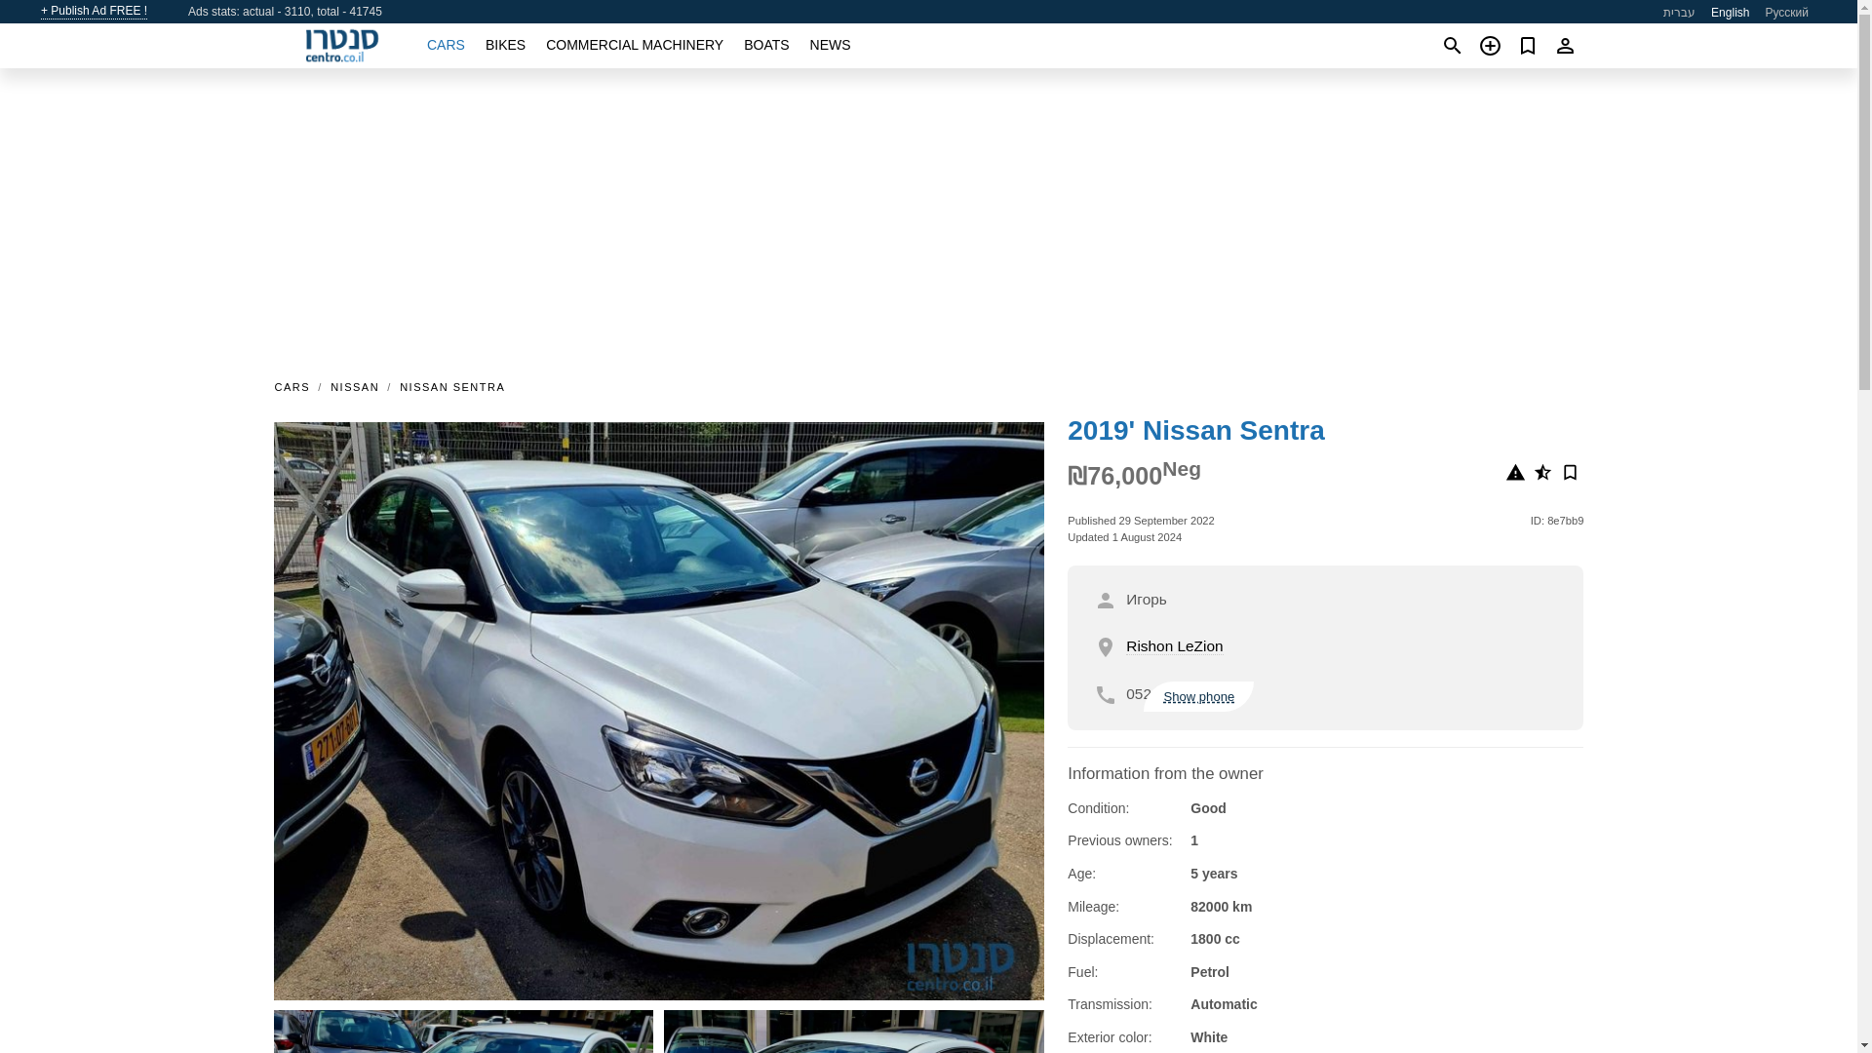  What do you see at coordinates (1174, 645) in the screenshot?
I see `Rishon LeZion` at bounding box center [1174, 645].